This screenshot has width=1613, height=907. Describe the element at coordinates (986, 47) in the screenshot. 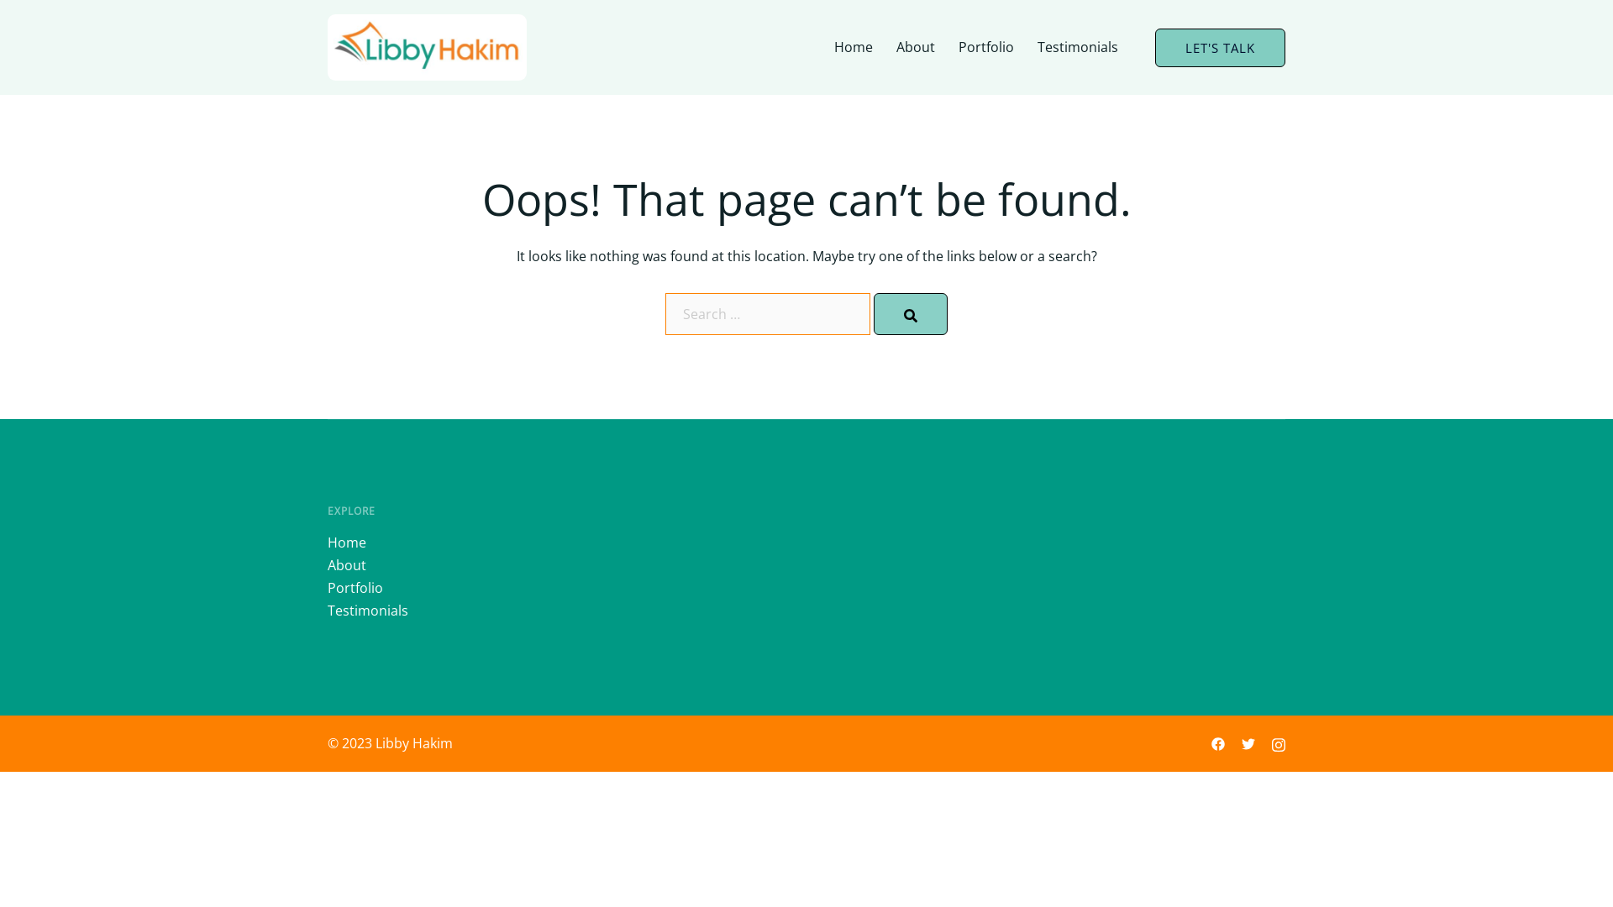

I see `Portfolio` at that location.